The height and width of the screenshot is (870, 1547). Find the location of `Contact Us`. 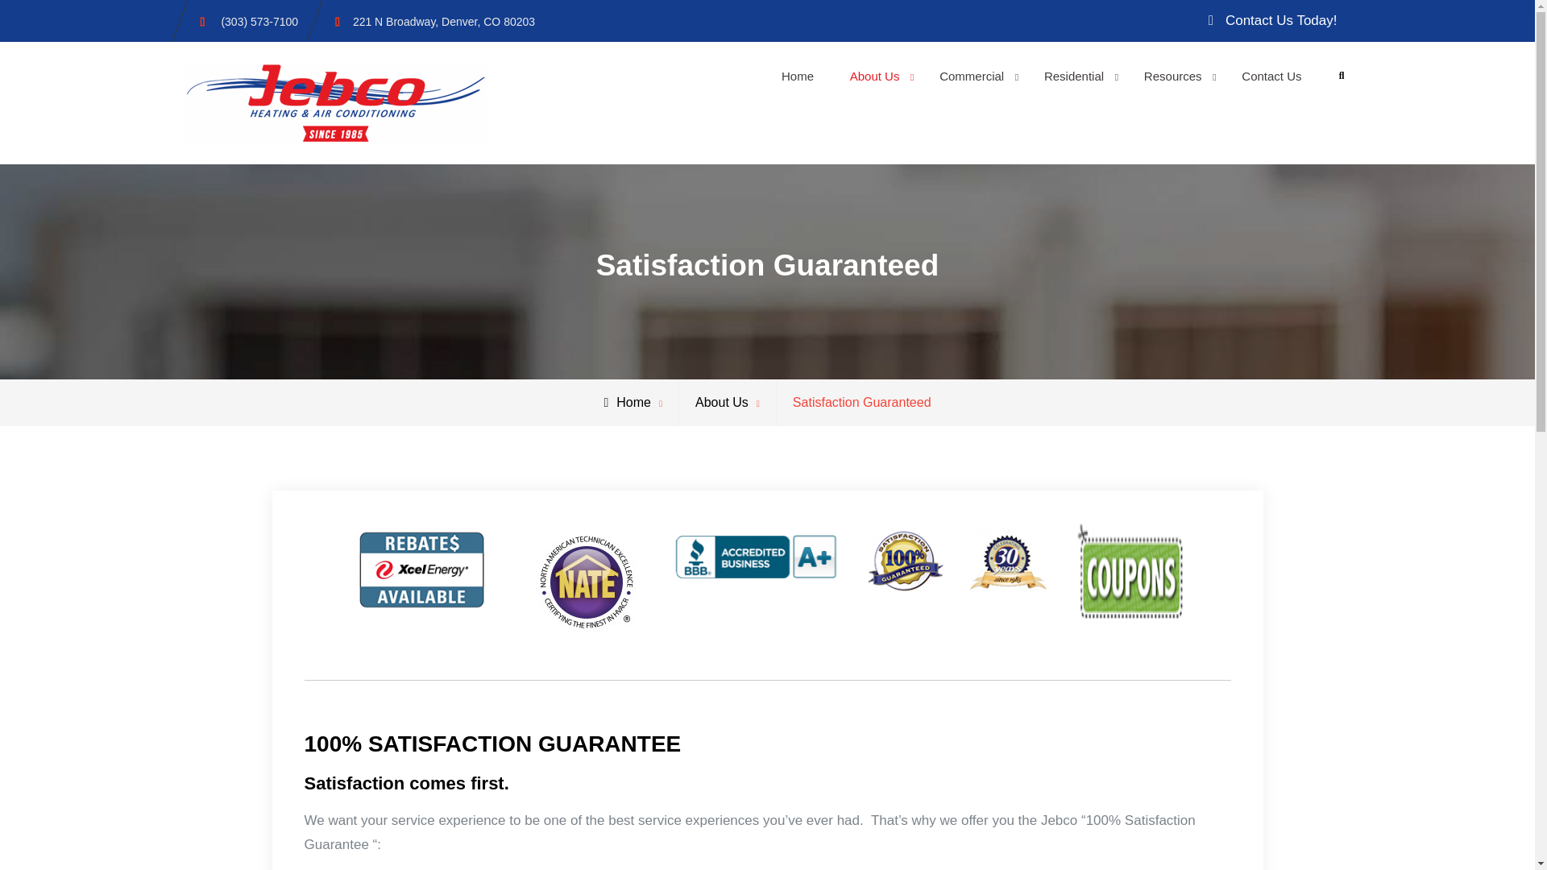

Contact Us is located at coordinates (1271, 76).